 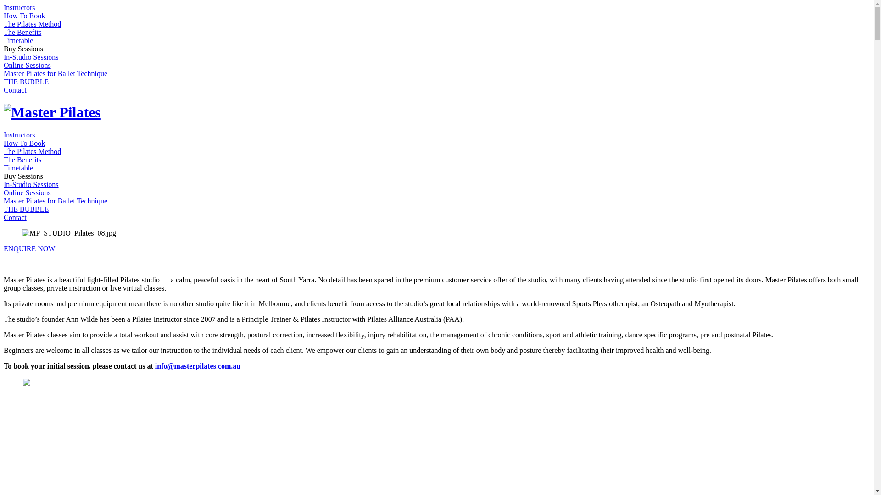 I want to click on In-Studio Sessions, so click(x=31, y=57).